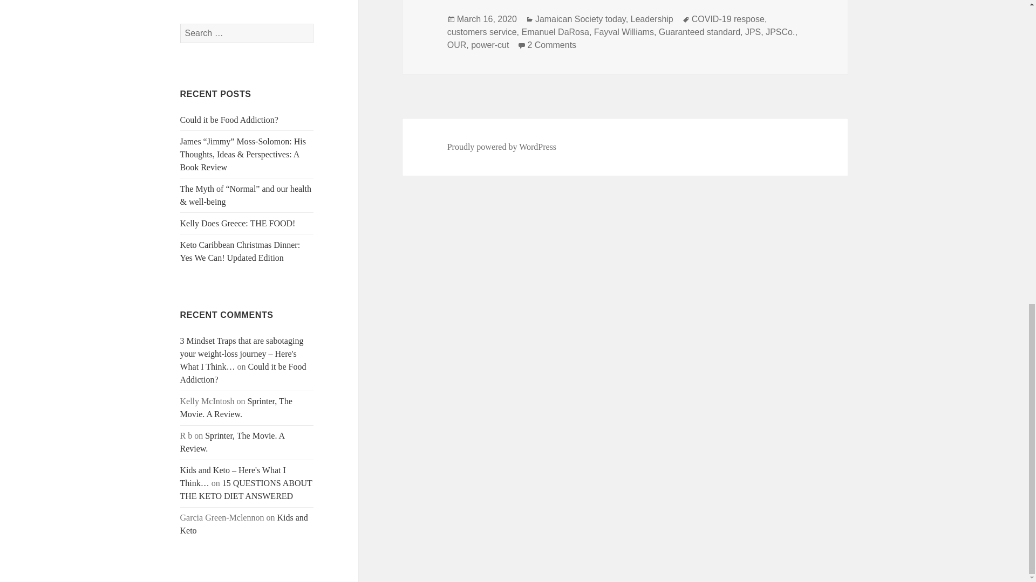  Describe the element at coordinates (487, 19) in the screenshot. I see `March 16, 2020` at that location.